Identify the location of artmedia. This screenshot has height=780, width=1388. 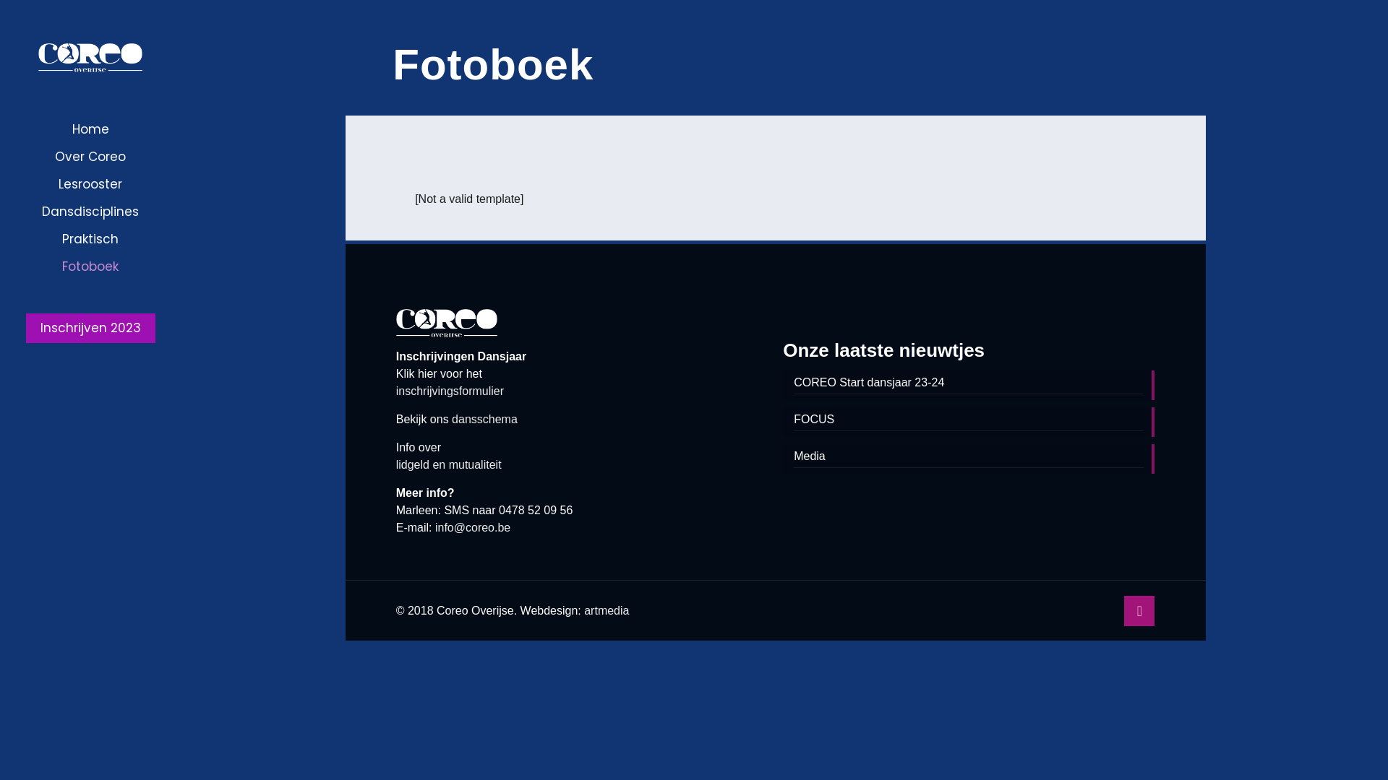
(607, 611).